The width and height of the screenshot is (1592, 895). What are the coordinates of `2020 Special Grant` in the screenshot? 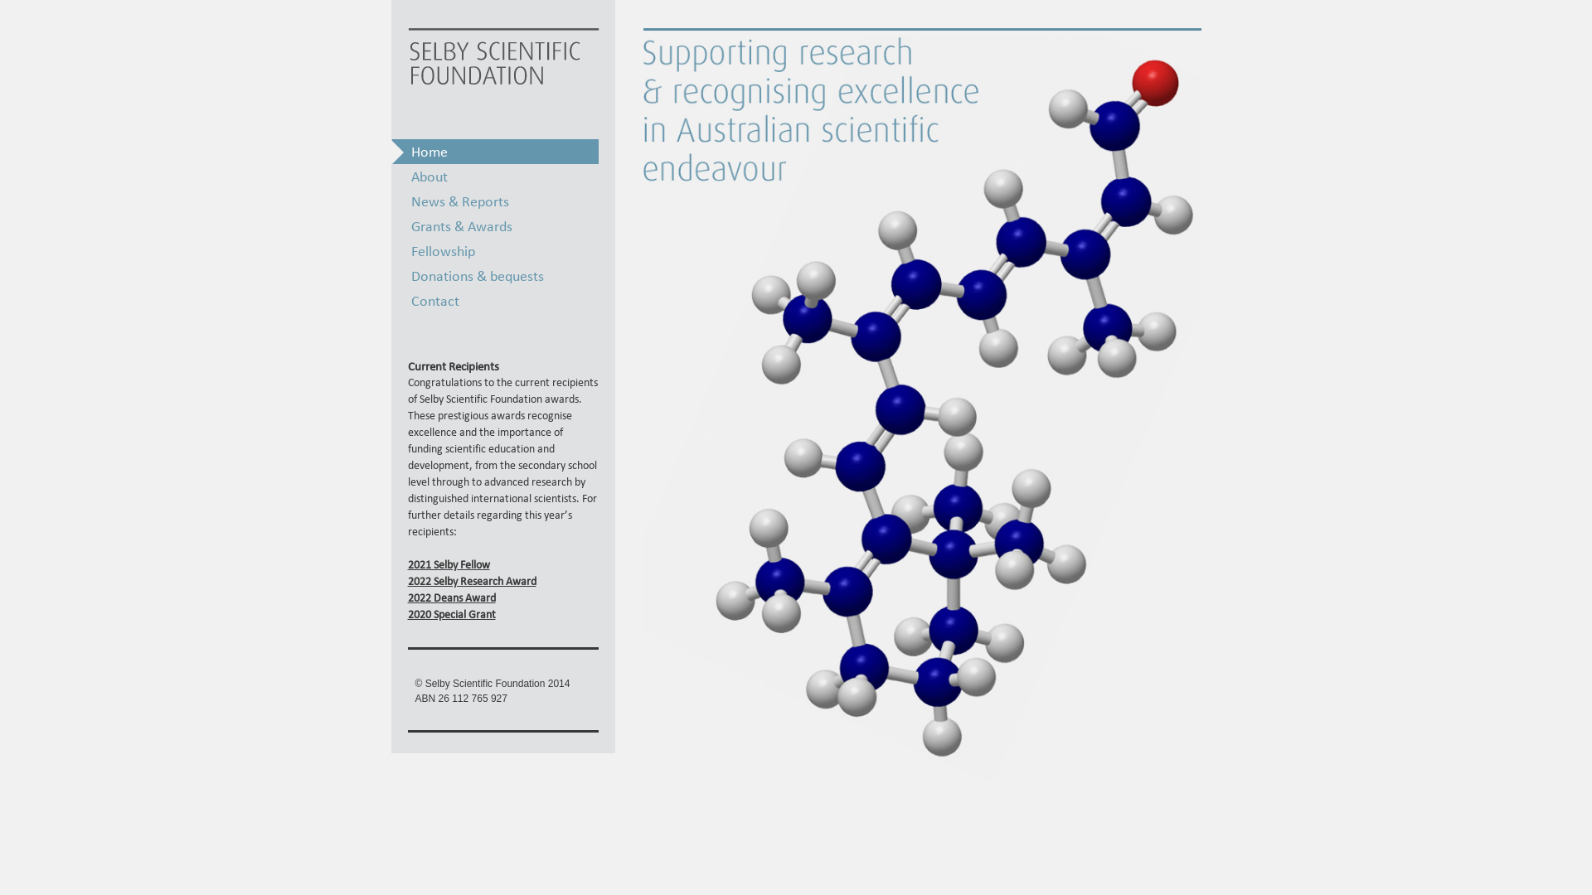 It's located at (502, 615).